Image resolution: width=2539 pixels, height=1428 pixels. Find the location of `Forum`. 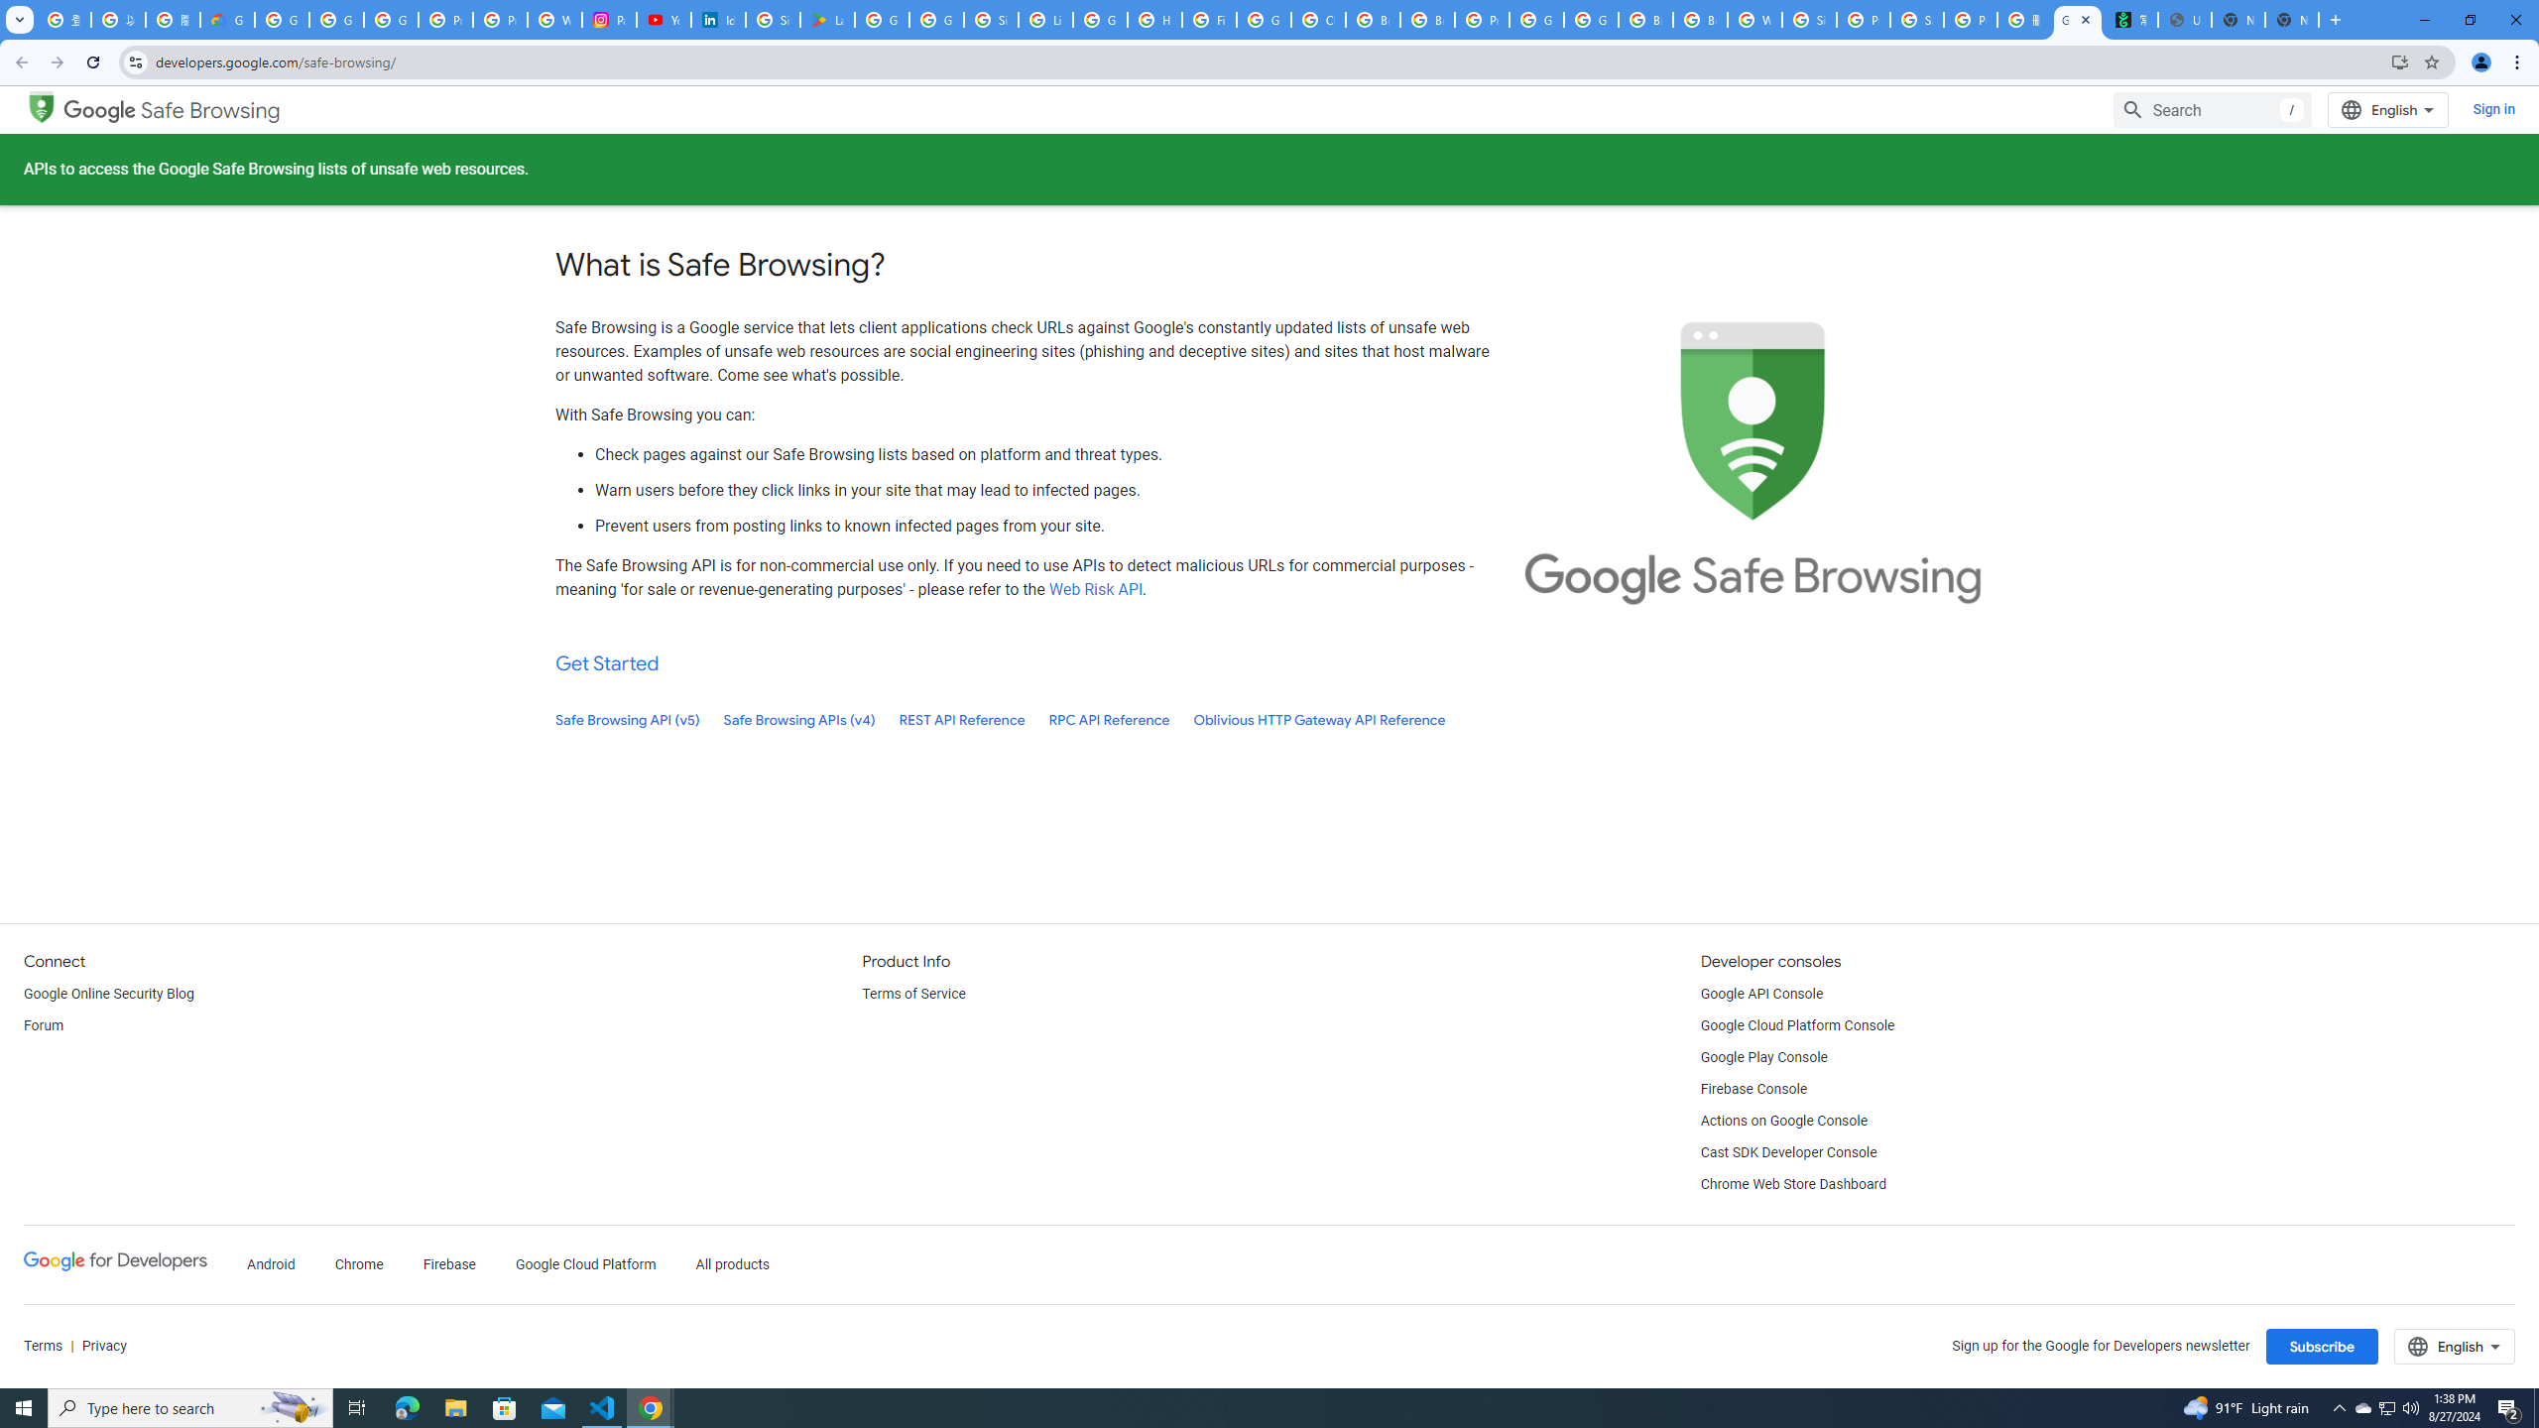

Forum is located at coordinates (44, 1026).